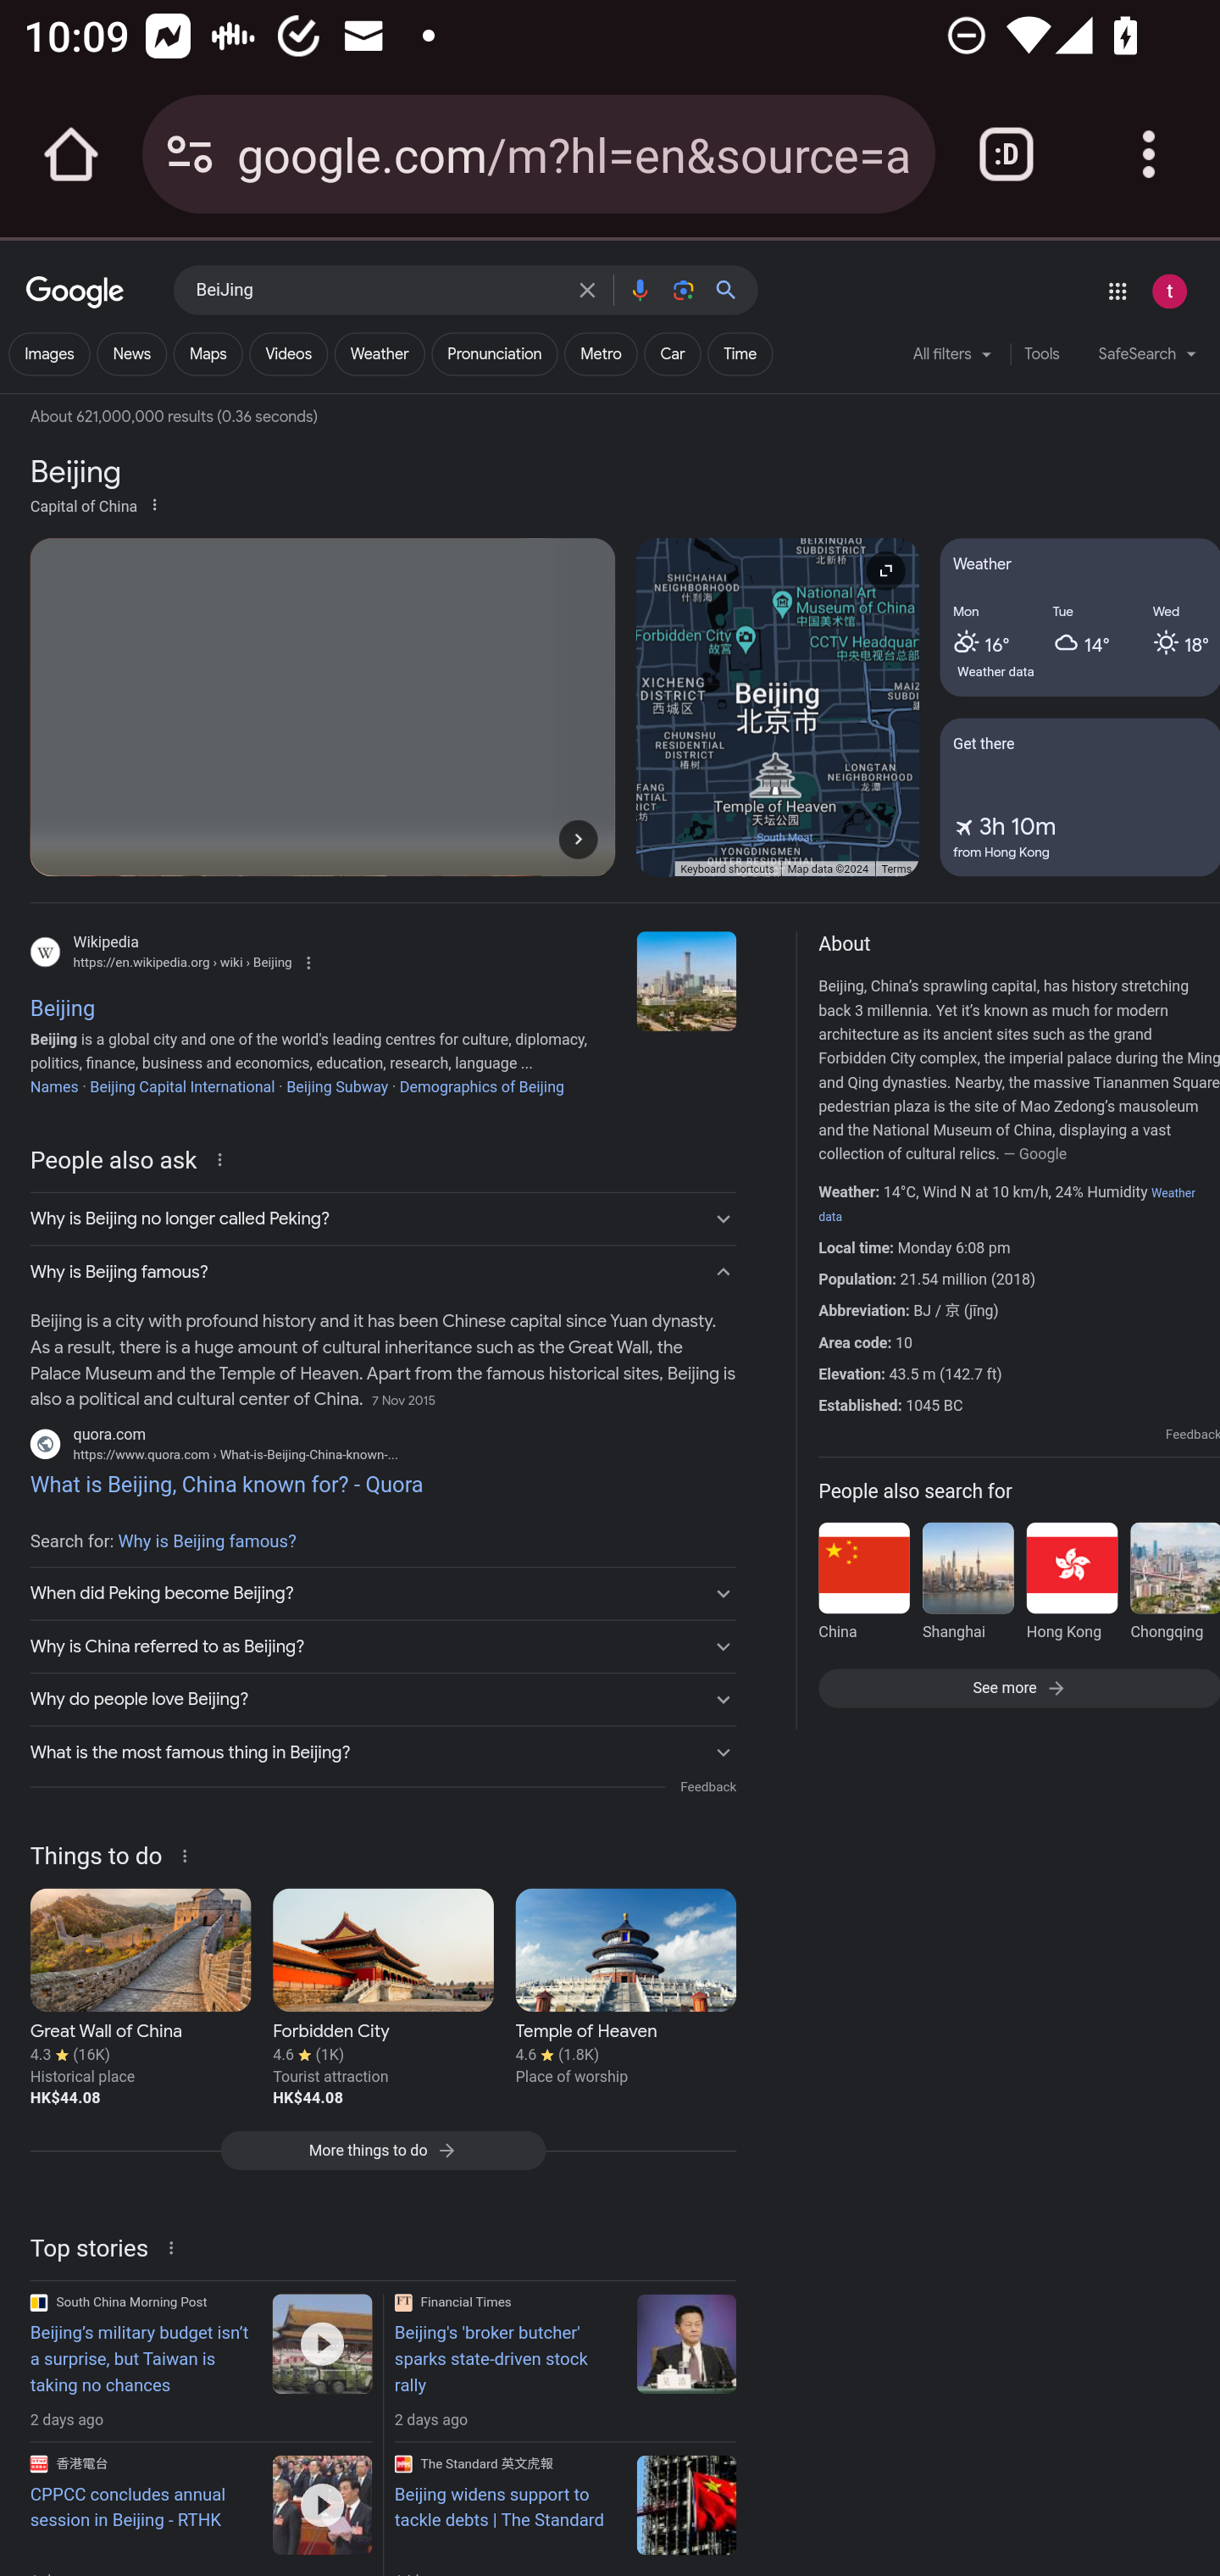 Image resolution: width=1220 pixels, height=2576 pixels. I want to click on Connection is secure, so click(190, 154).